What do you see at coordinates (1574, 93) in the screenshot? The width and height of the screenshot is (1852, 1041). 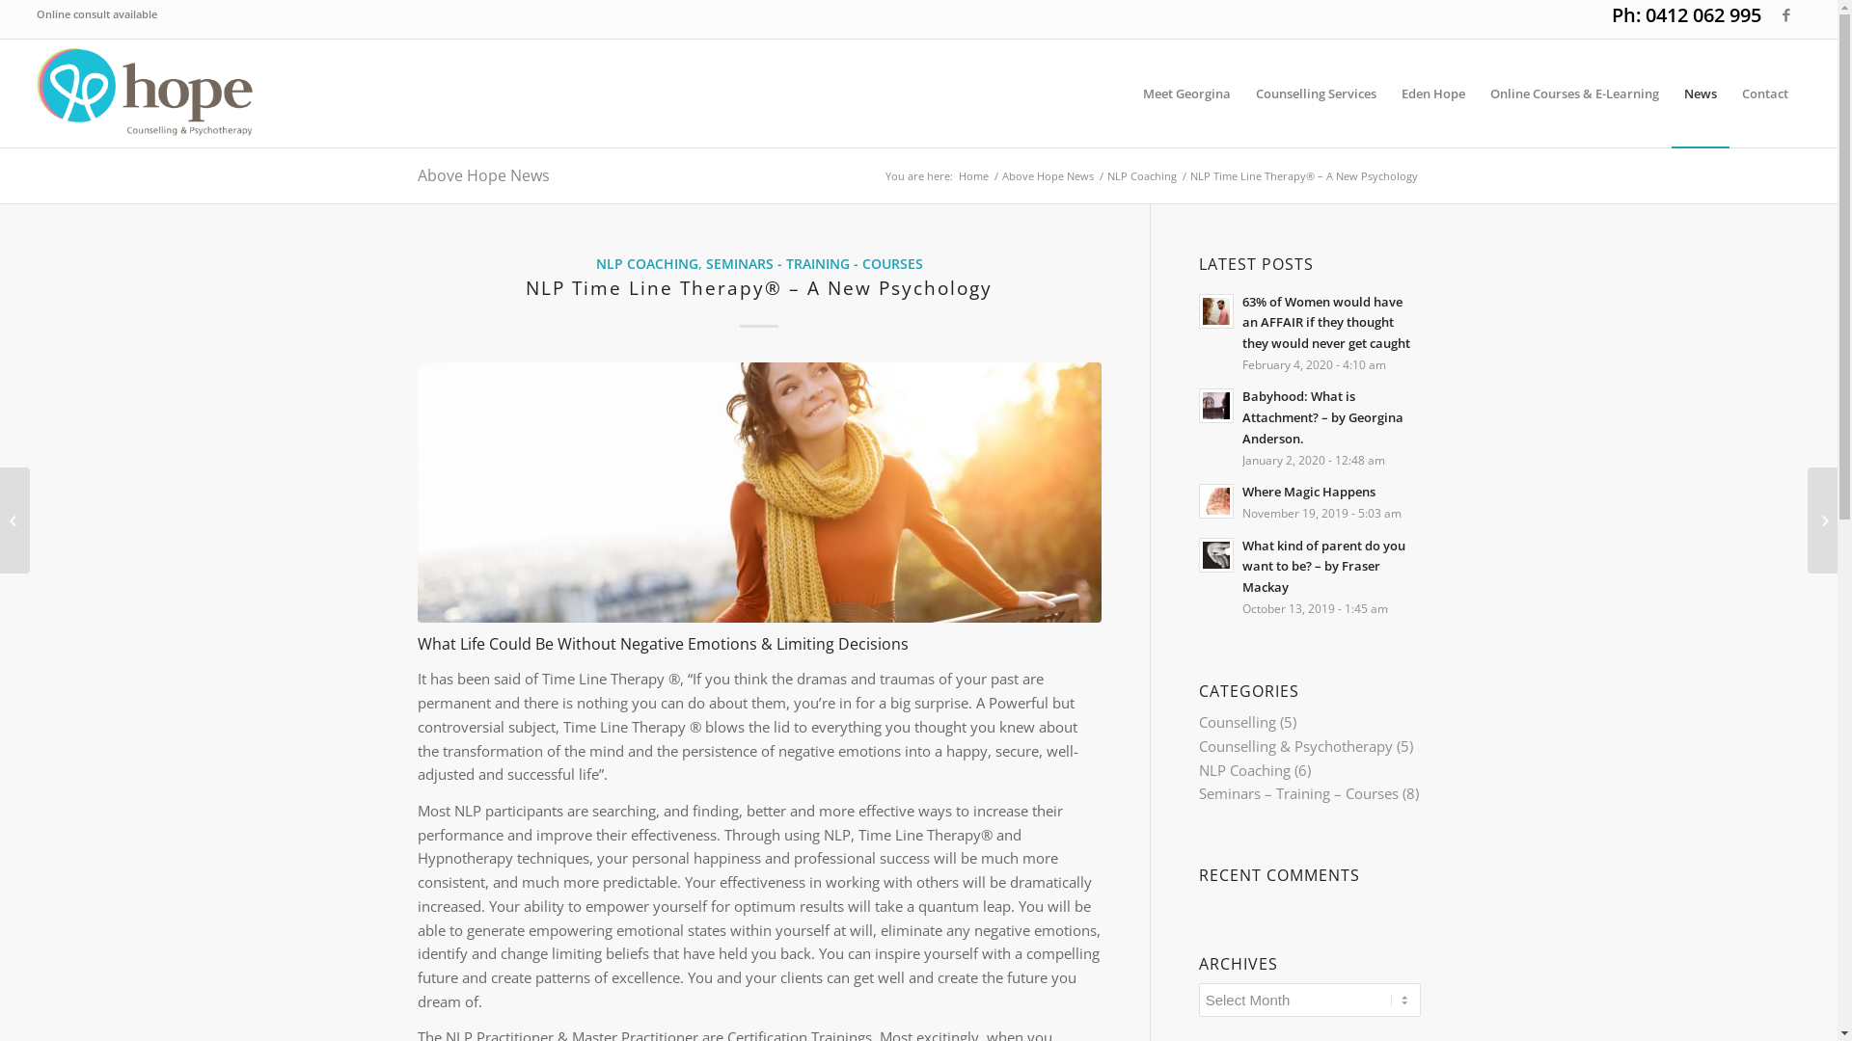 I see `Online Courses & E-Learning` at bounding box center [1574, 93].